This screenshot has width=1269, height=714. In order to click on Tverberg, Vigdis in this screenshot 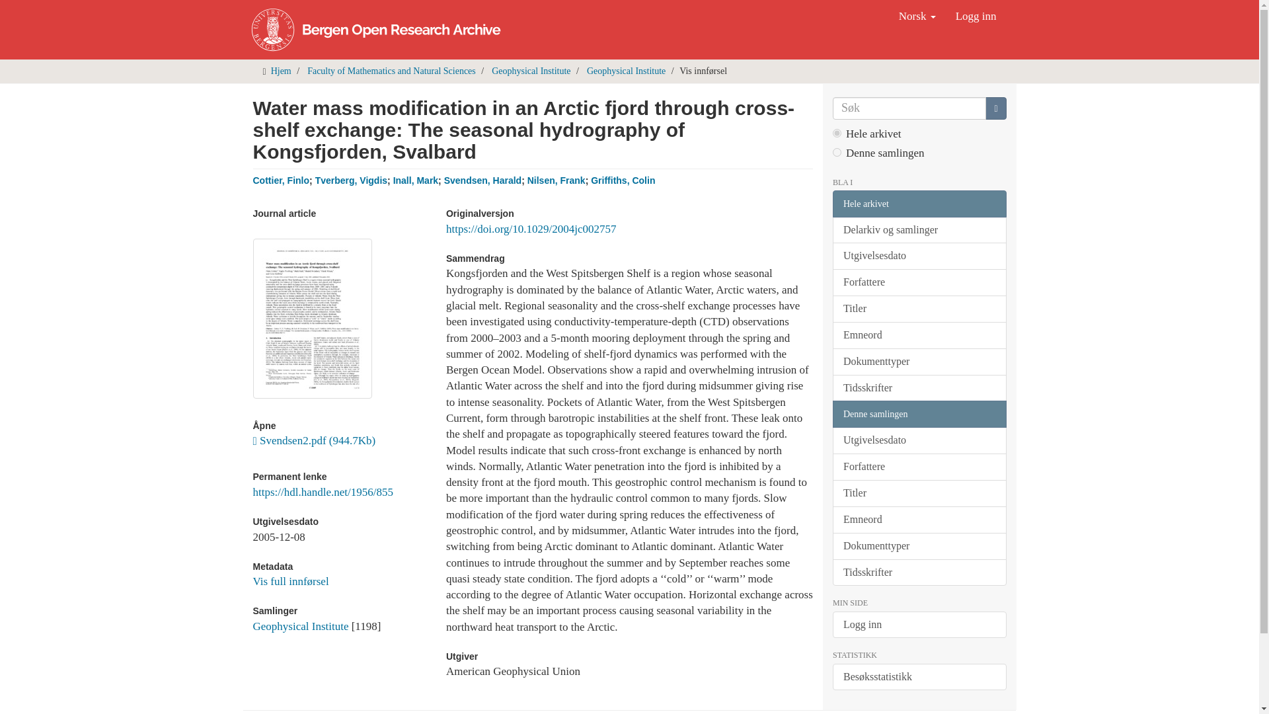, I will do `click(350, 180)`.